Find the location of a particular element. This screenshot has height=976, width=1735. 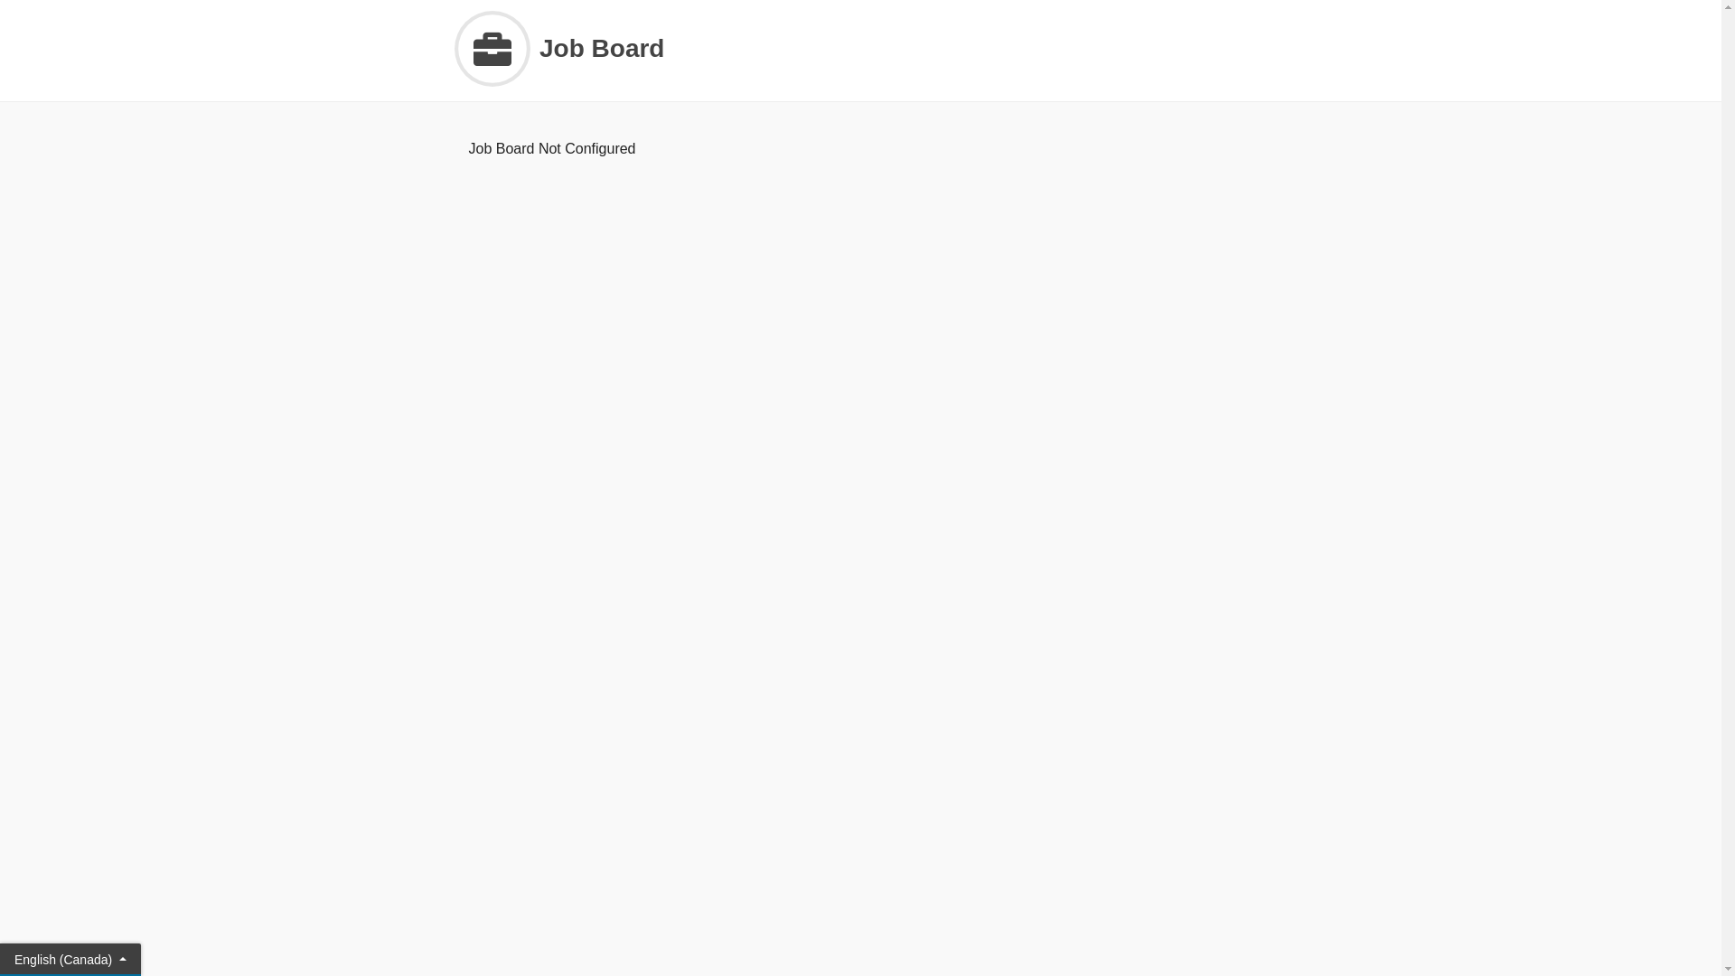

Job Board is located at coordinates (860, 49).